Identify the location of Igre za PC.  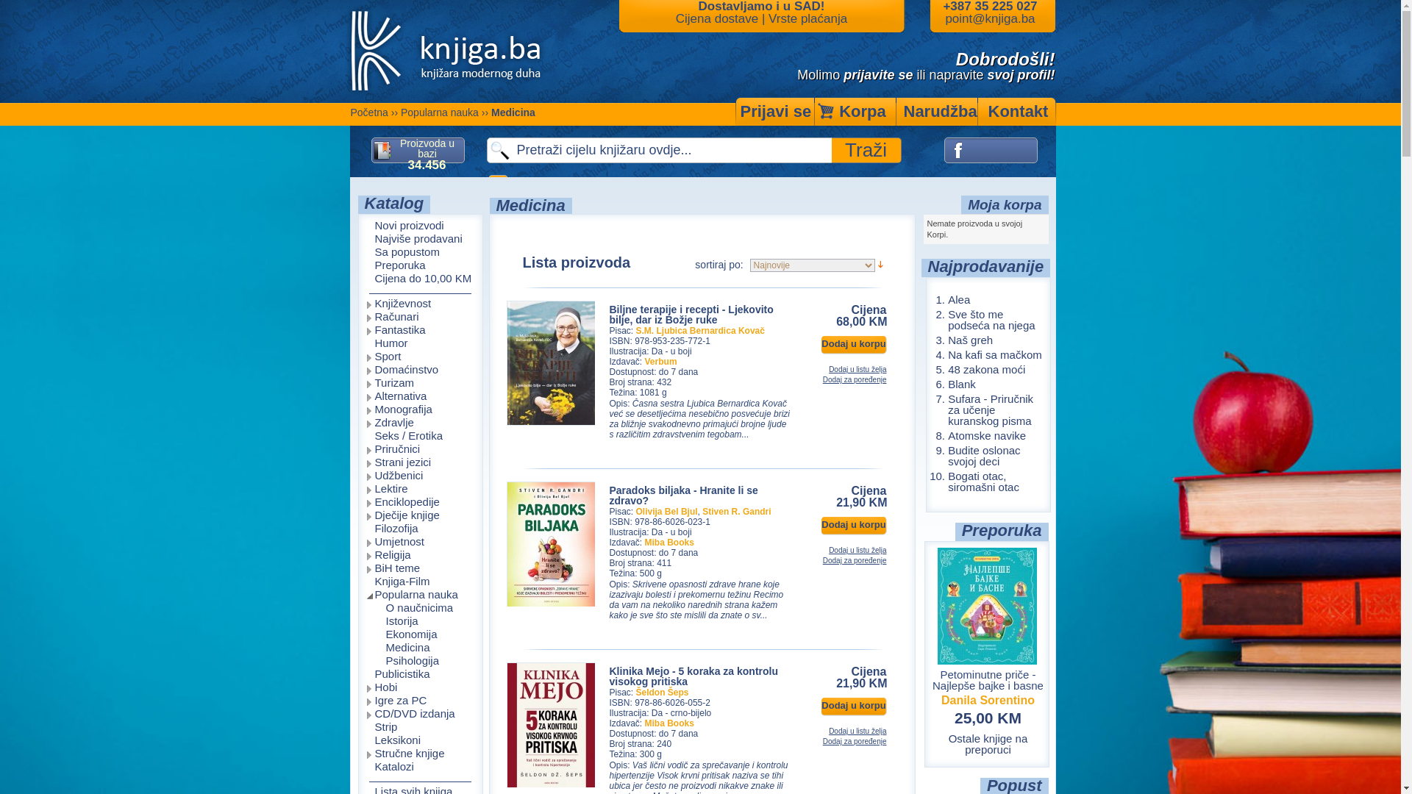
(421, 701).